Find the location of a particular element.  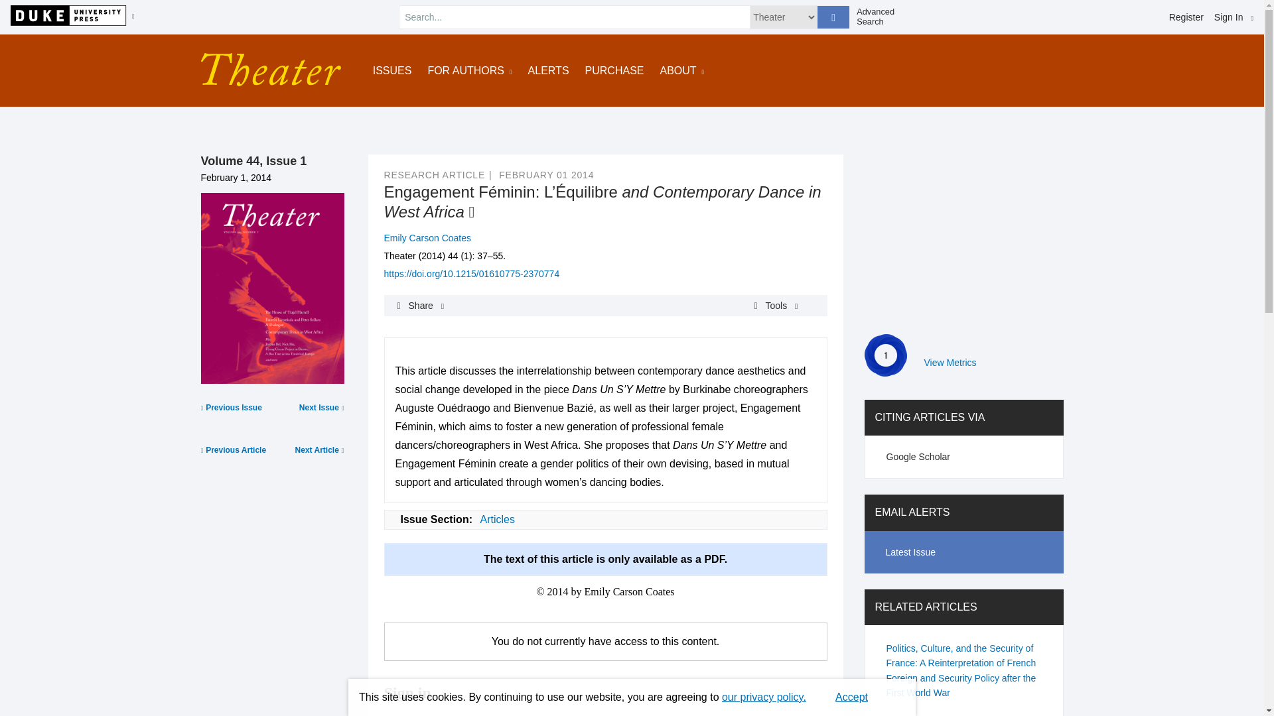

Sign In is located at coordinates (1234, 17).